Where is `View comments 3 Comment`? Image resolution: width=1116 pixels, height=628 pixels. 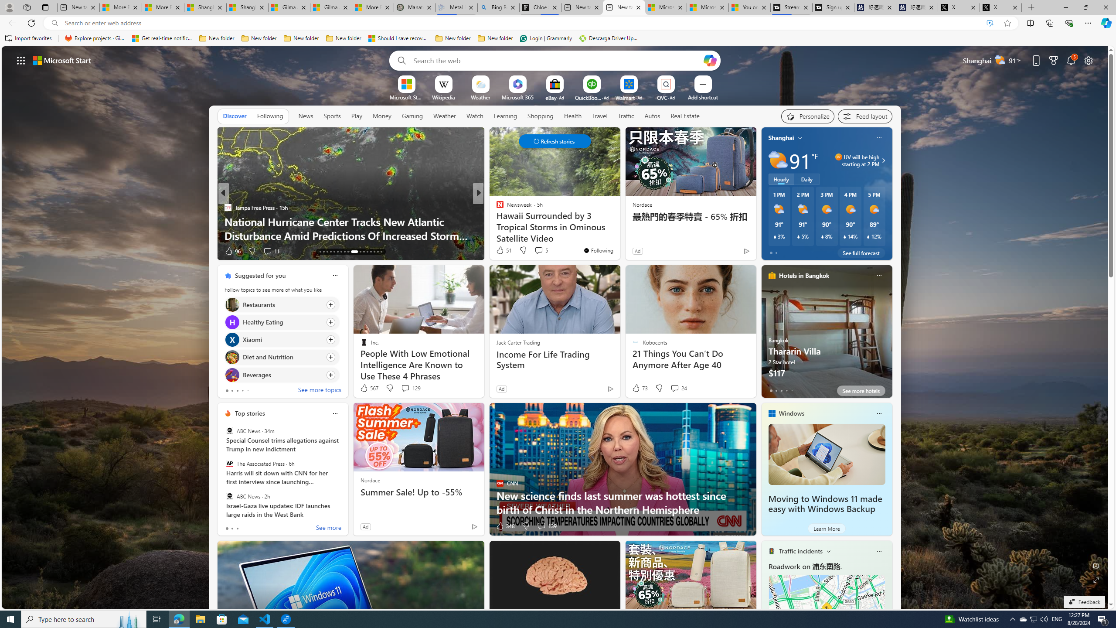
View comments 3 Comment is located at coordinates (535, 251).